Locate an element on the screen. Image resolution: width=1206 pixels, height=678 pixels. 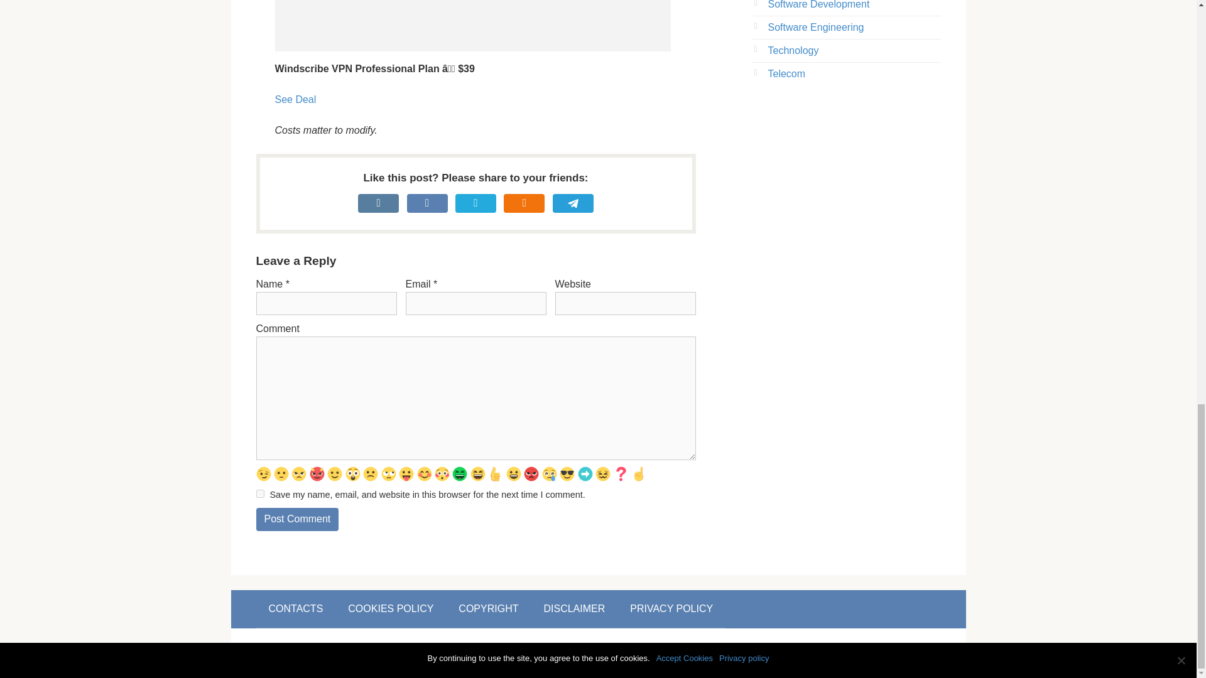
PRIVACY POLICY is located at coordinates (671, 609).